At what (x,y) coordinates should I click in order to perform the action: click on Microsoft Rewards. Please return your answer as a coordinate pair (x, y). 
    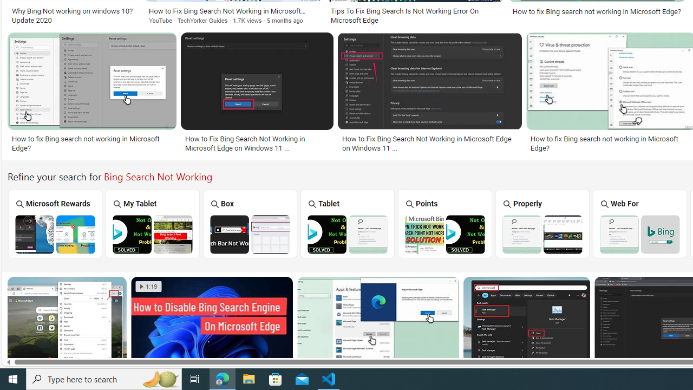
    Looking at the image, I should click on (55, 223).